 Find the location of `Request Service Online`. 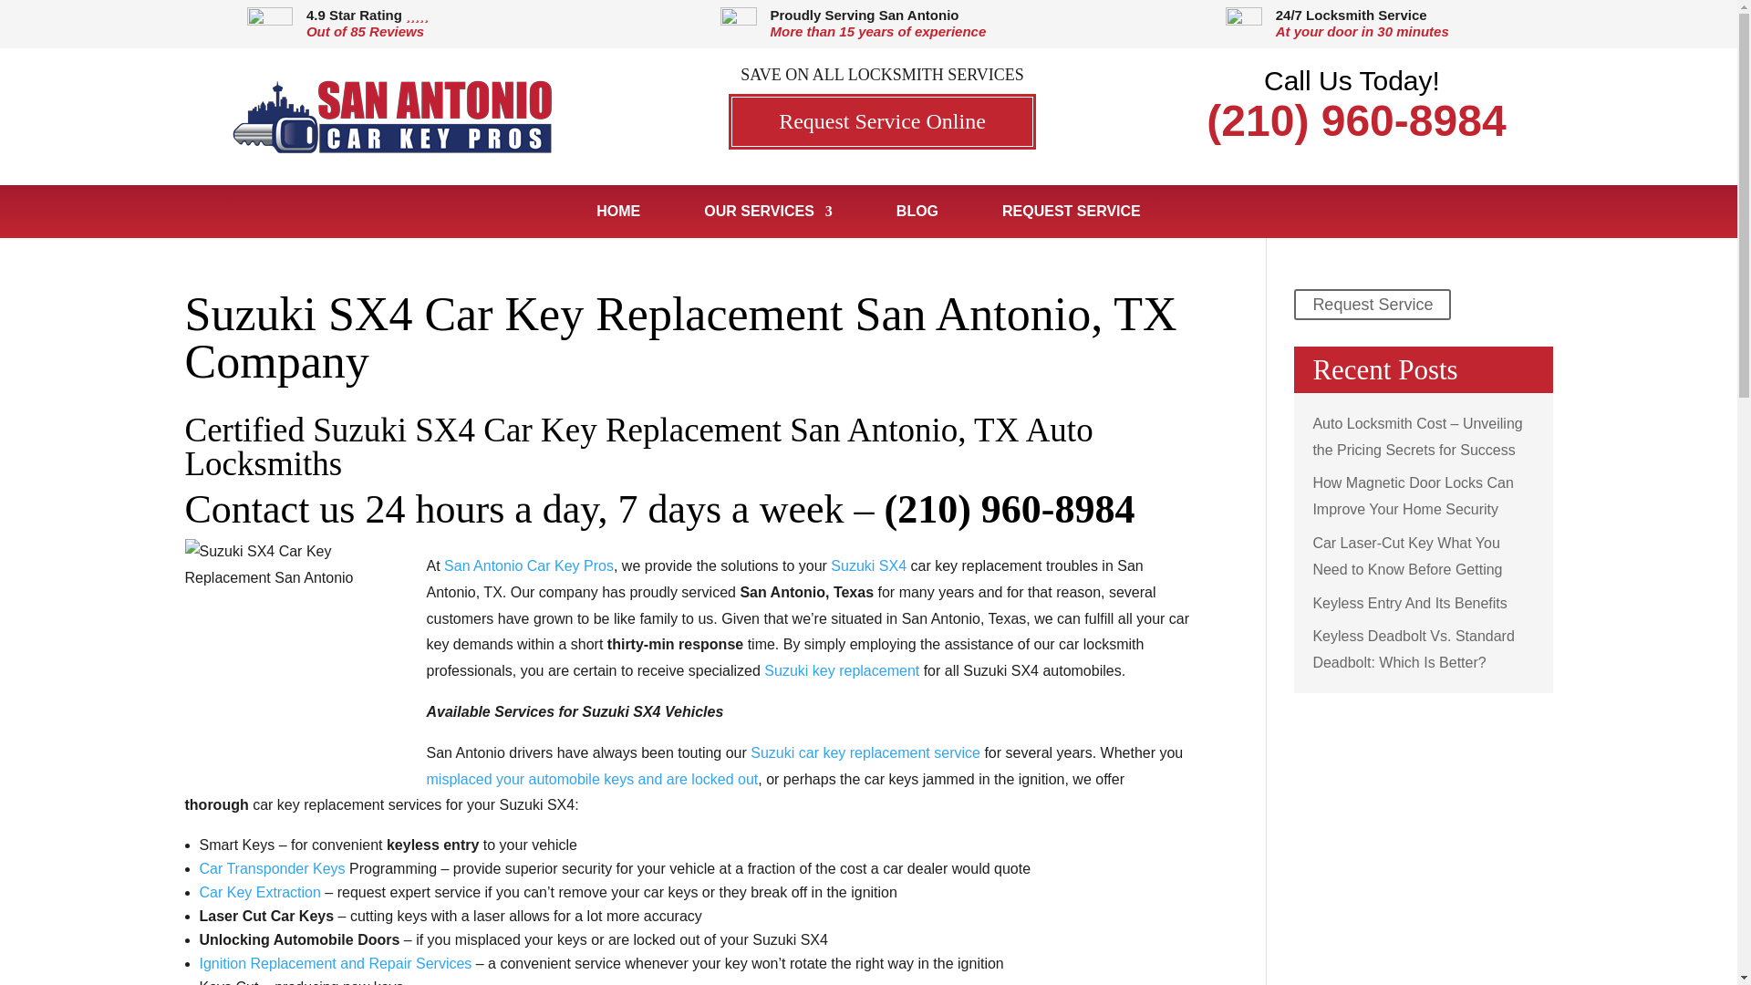

Request Service Online is located at coordinates (882, 121).